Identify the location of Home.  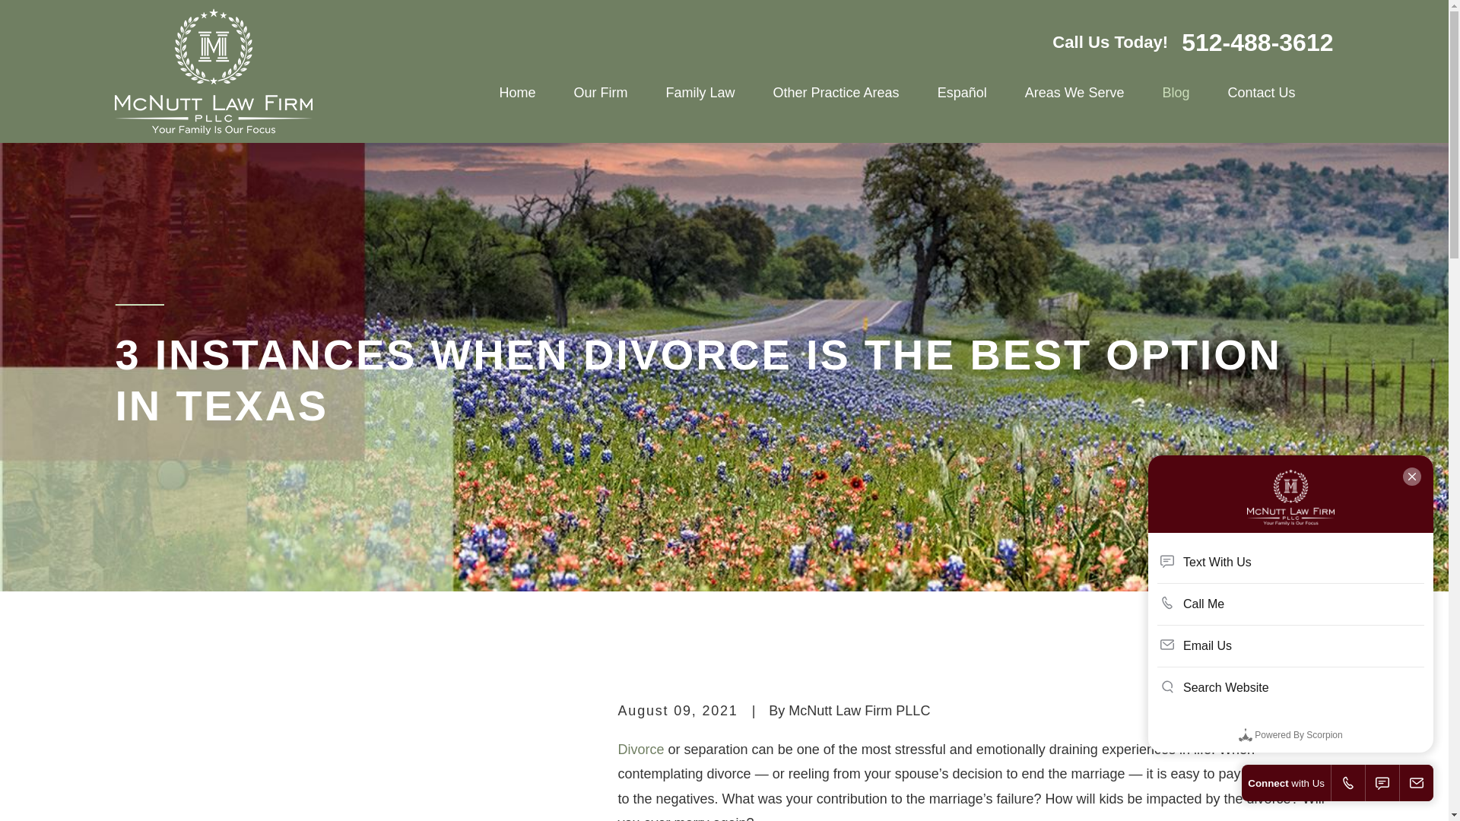
(517, 93).